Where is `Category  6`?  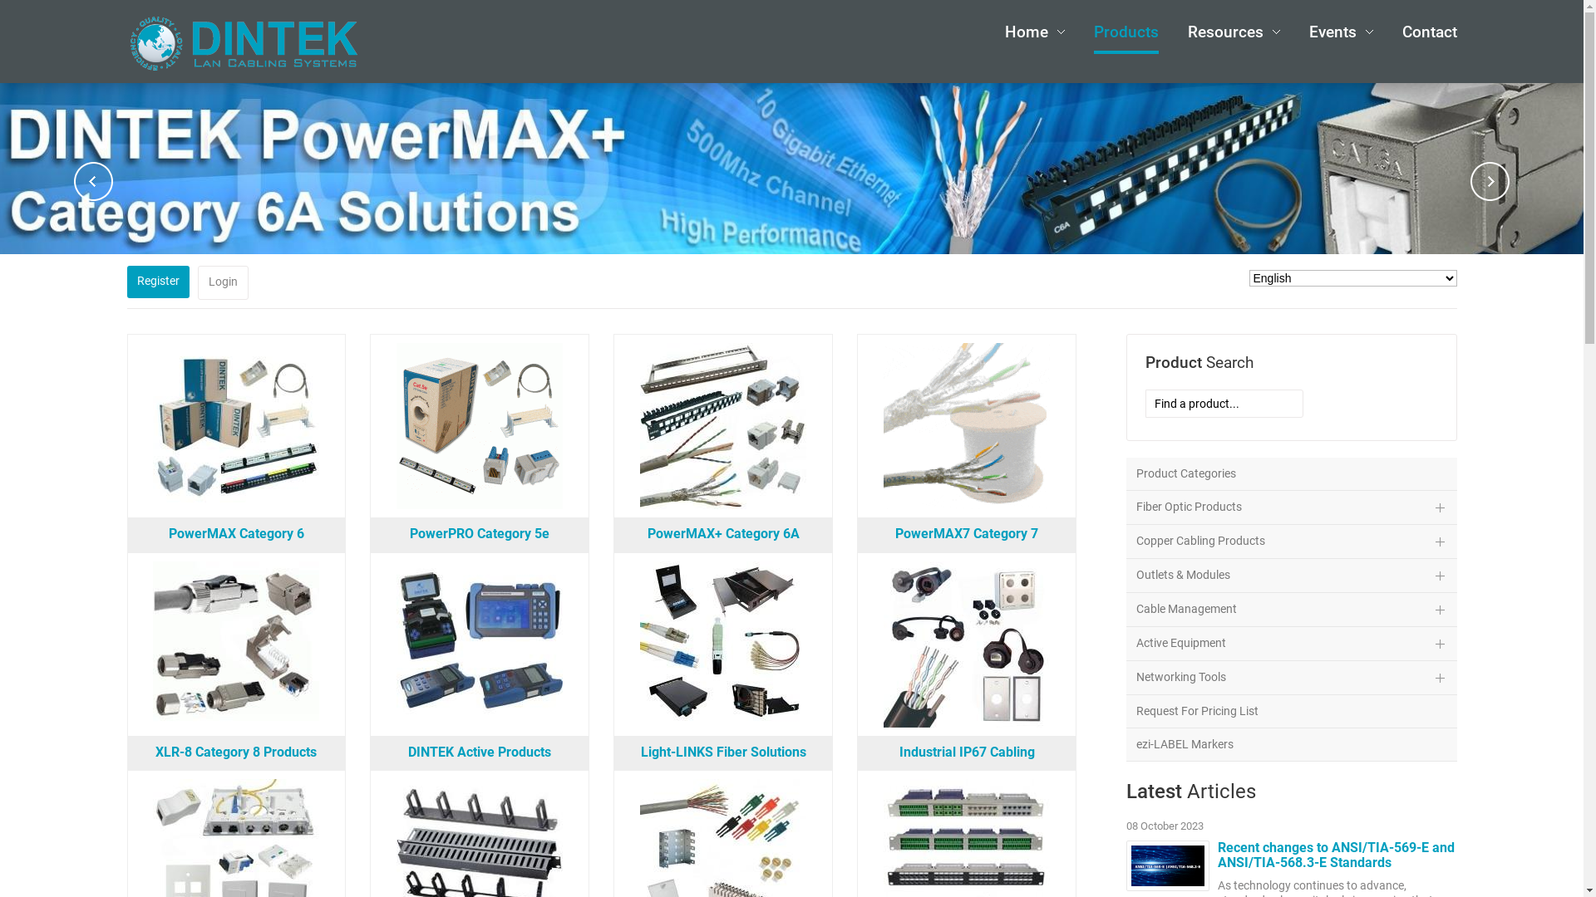 Category  6 is located at coordinates (236, 354).